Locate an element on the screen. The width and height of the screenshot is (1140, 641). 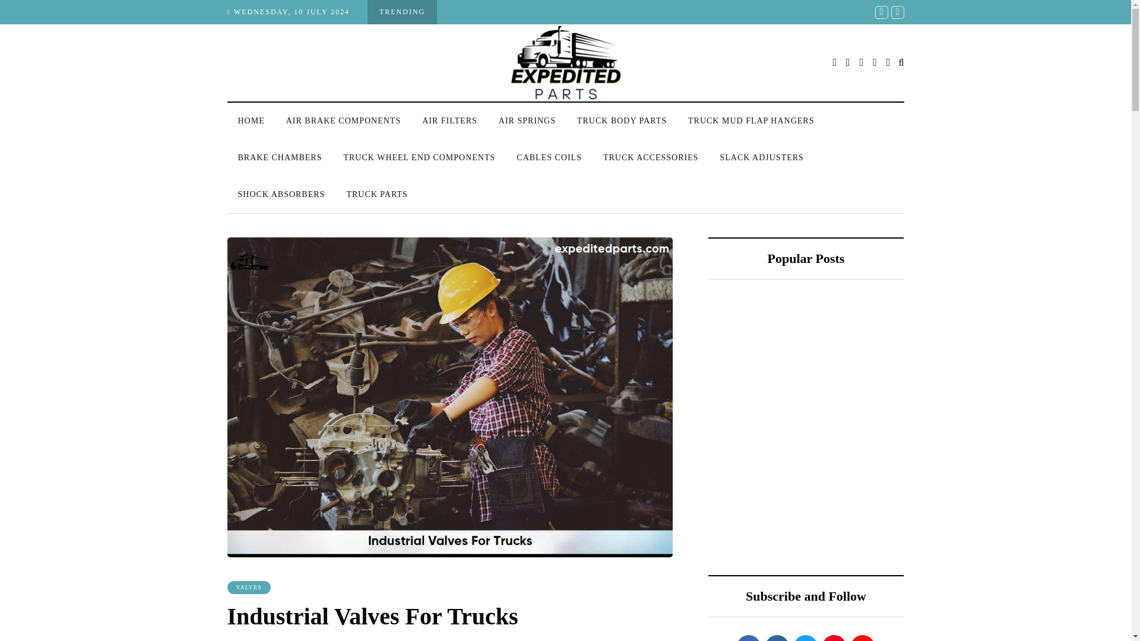
AIR FILTERS is located at coordinates (449, 121).